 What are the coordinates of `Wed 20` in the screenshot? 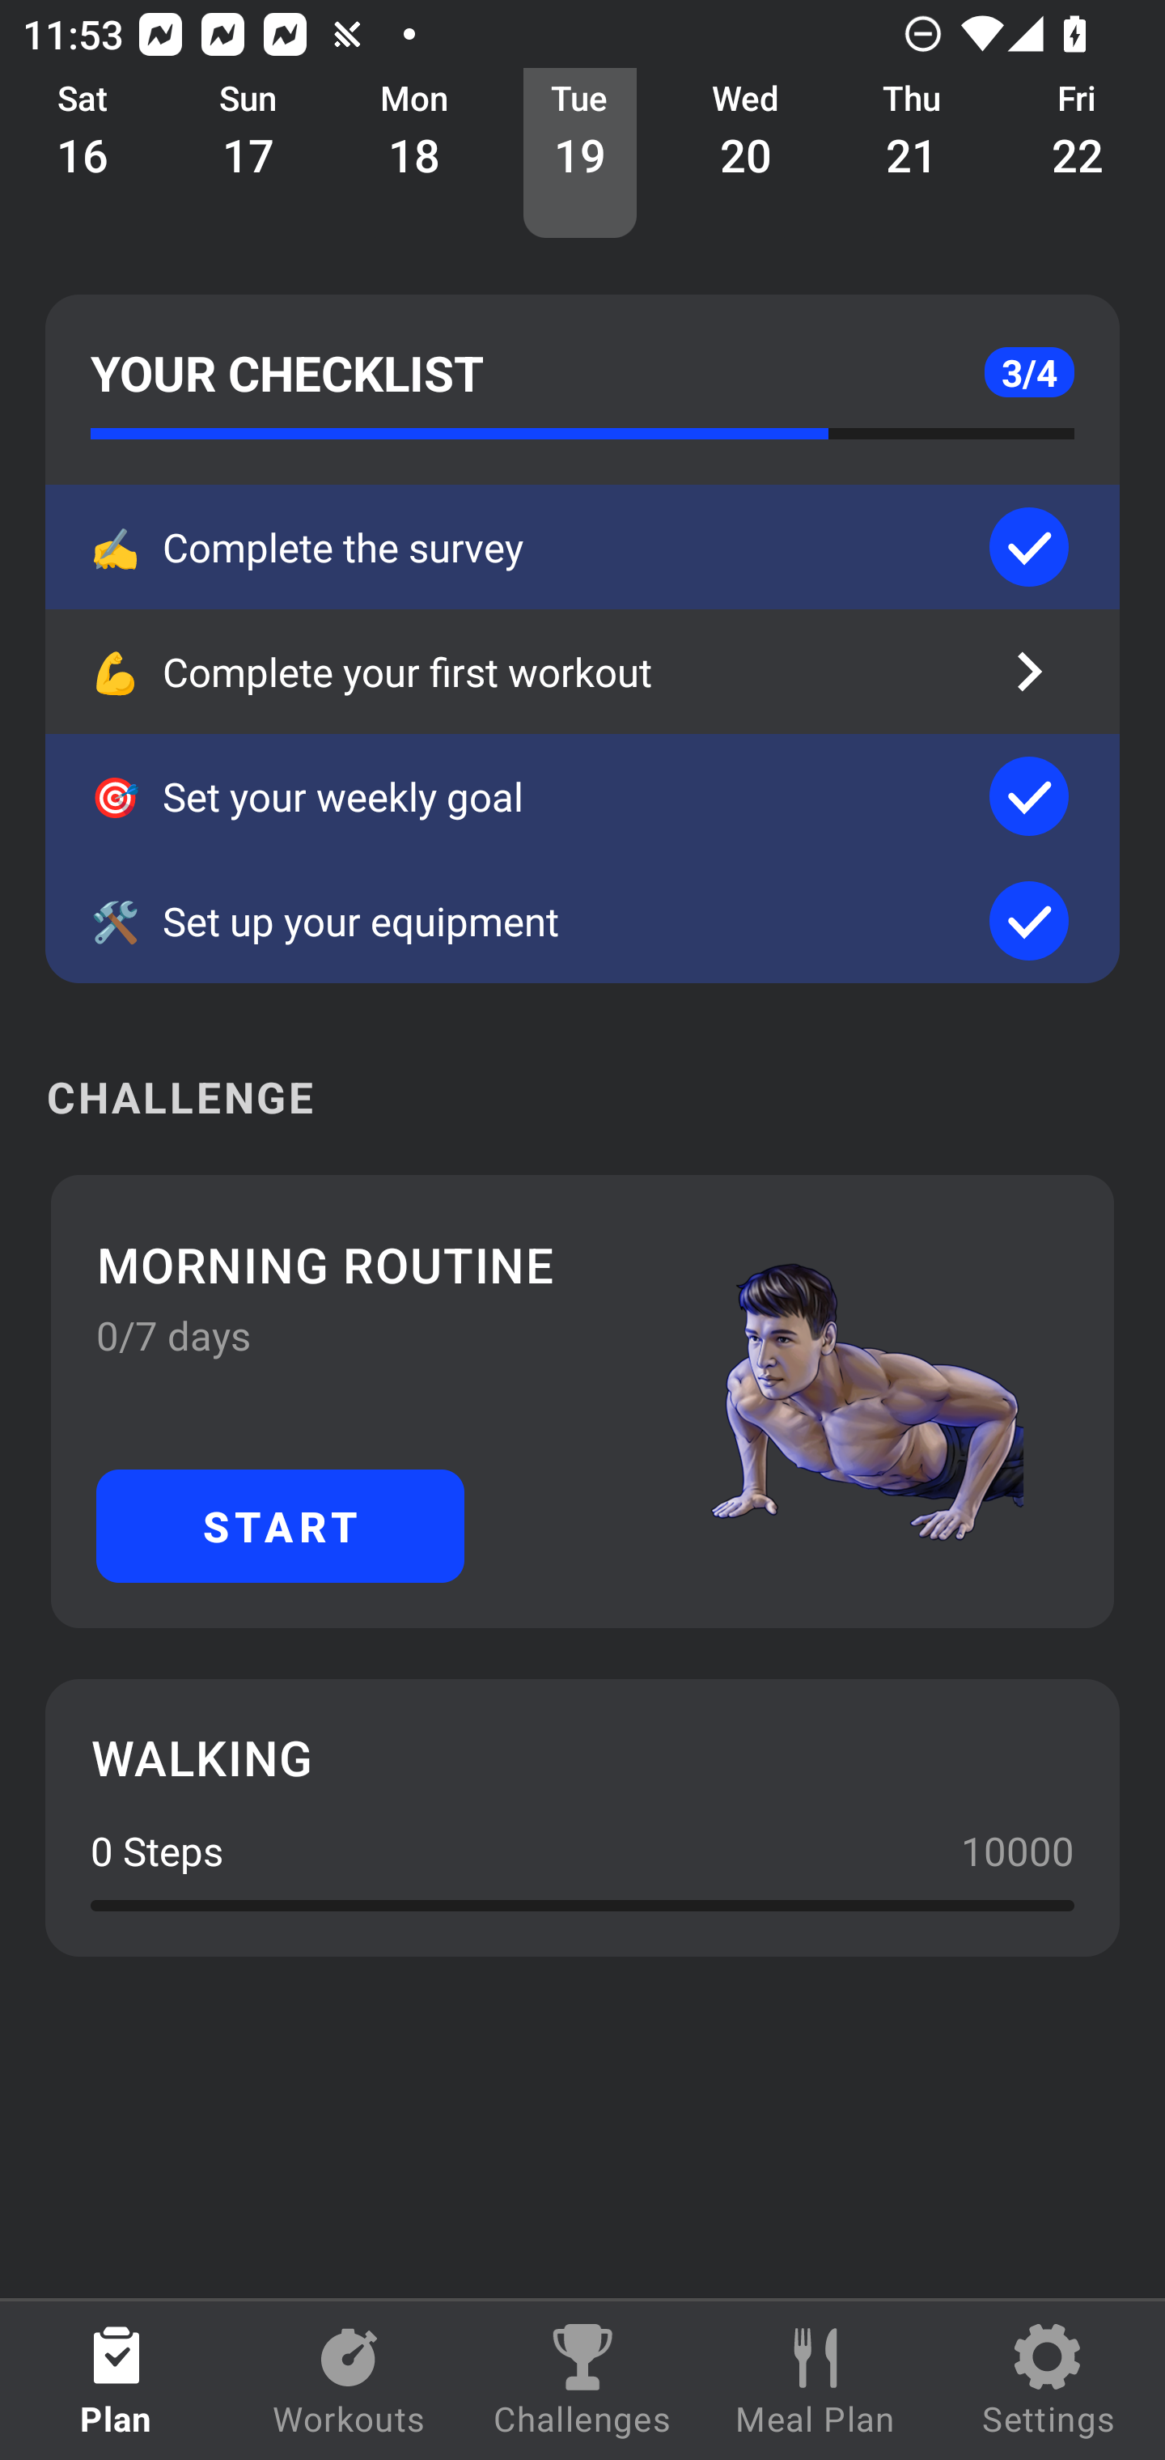 It's located at (746, 154).